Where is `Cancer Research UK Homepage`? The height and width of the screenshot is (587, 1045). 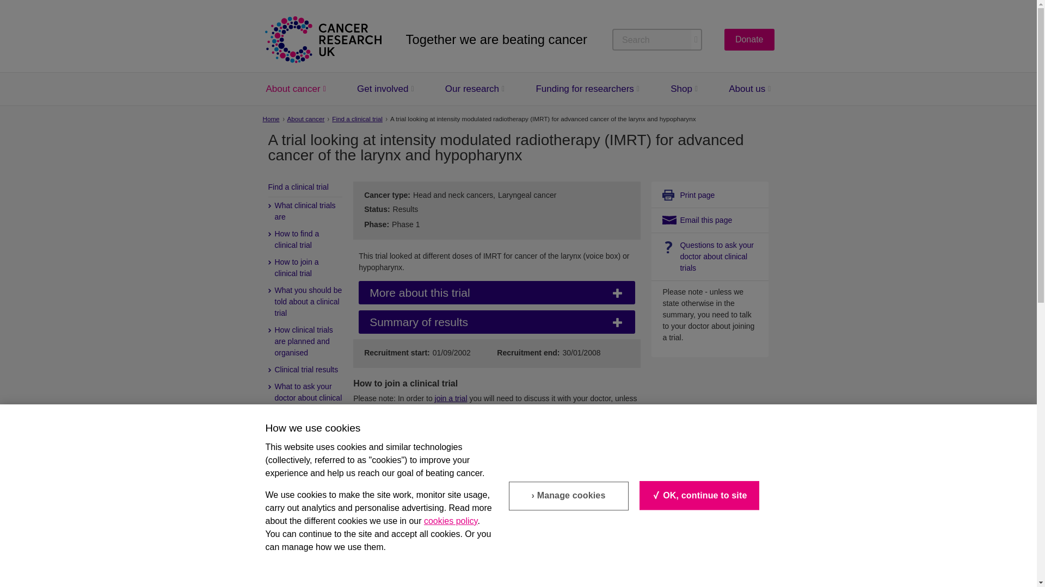 Cancer Research UK Homepage is located at coordinates (322, 39).